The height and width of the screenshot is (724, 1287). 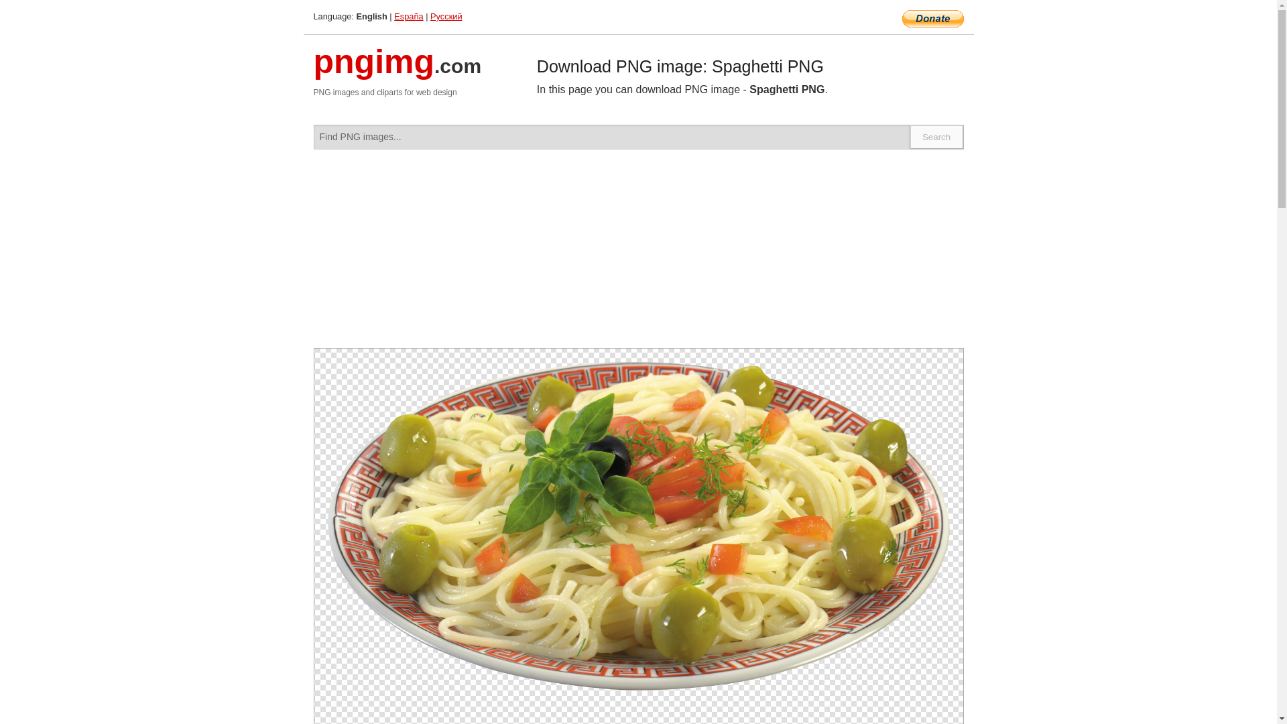 I want to click on pngimg.com, so click(x=397, y=70).